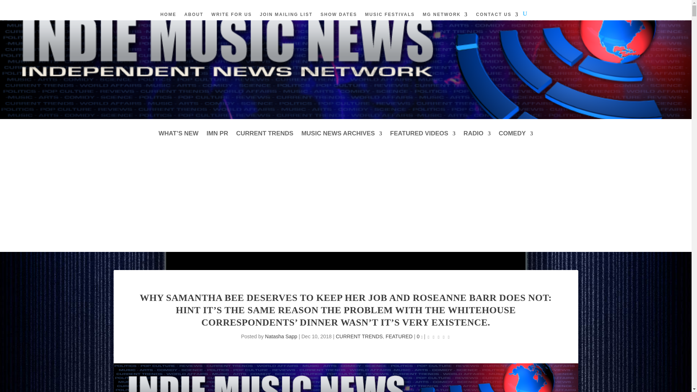  I want to click on Rating: 0.00, so click(439, 337).